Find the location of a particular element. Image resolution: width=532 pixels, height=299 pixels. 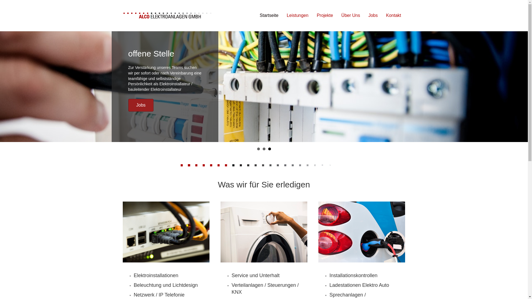

Jobs is located at coordinates (373, 16).